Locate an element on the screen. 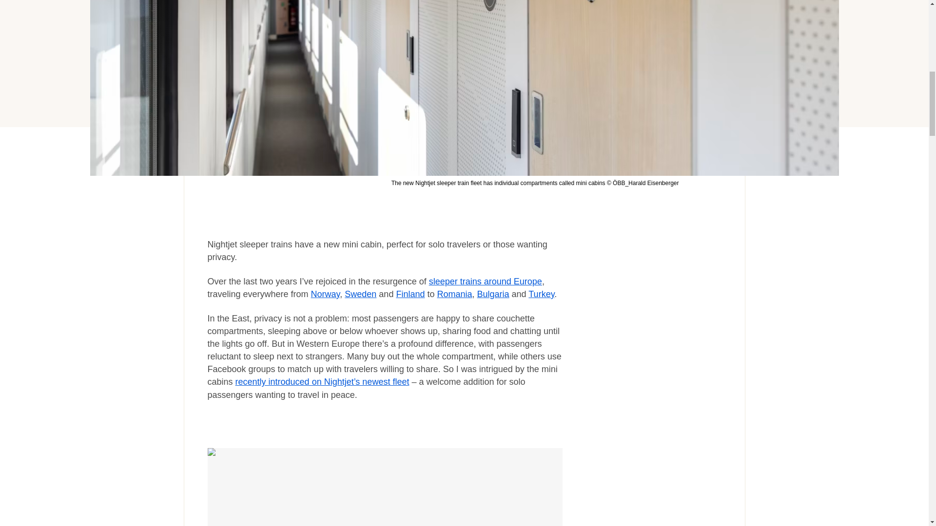 The height and width of the screenshot is (526, 936). sleeper trains around Europe is located at coordinates (485, 282).